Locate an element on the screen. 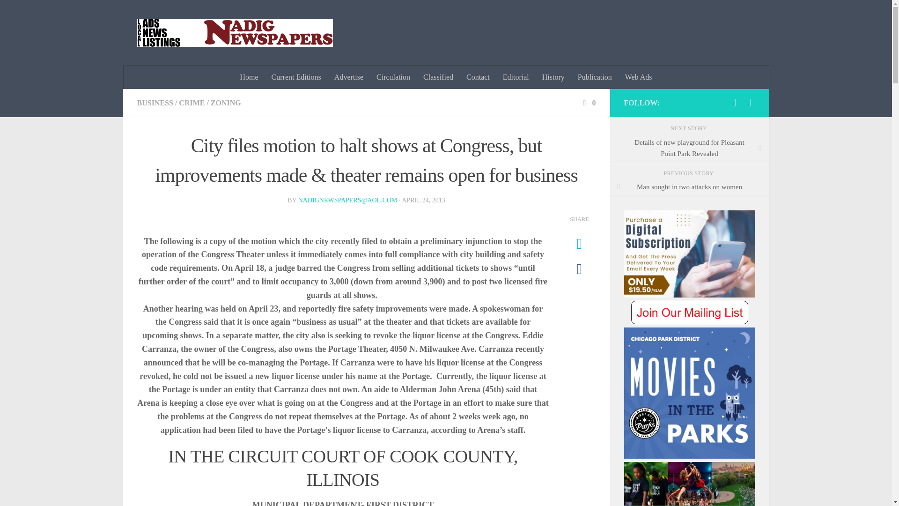 The image size is (899, 506). Skip to content is located at coordinates (37, 13).